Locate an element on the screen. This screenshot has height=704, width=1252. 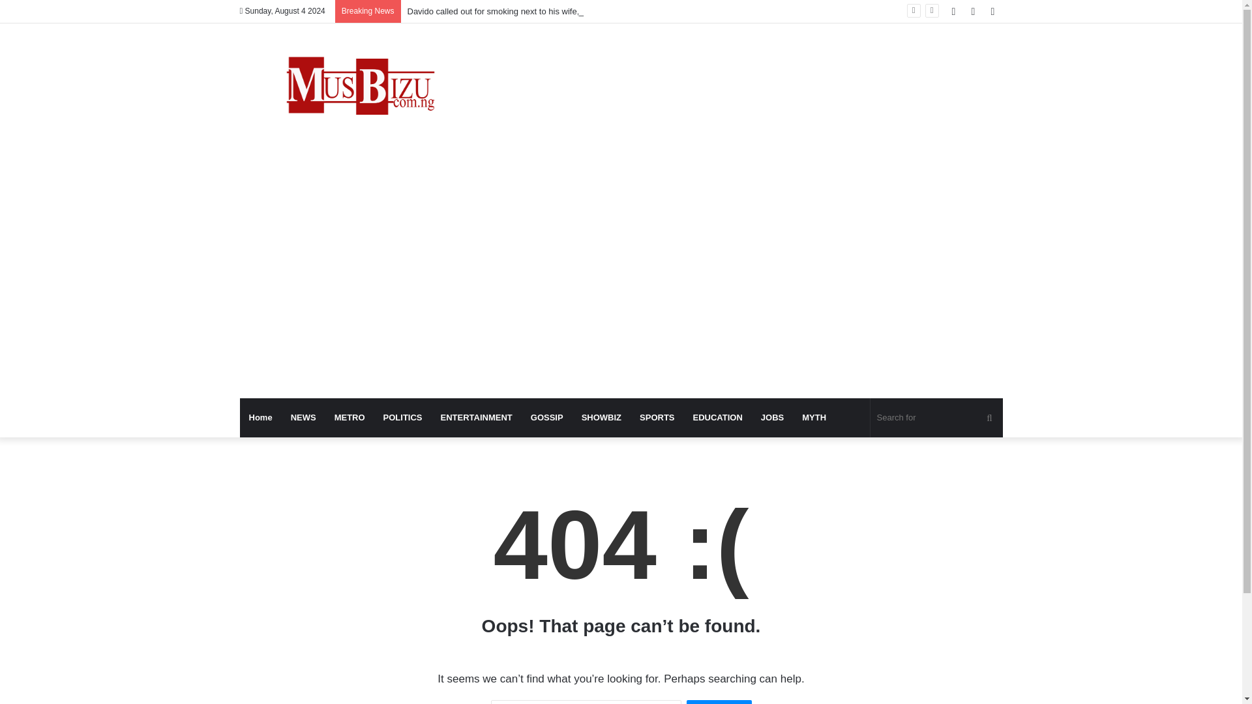
METRO is located at coordinates (350, 417).